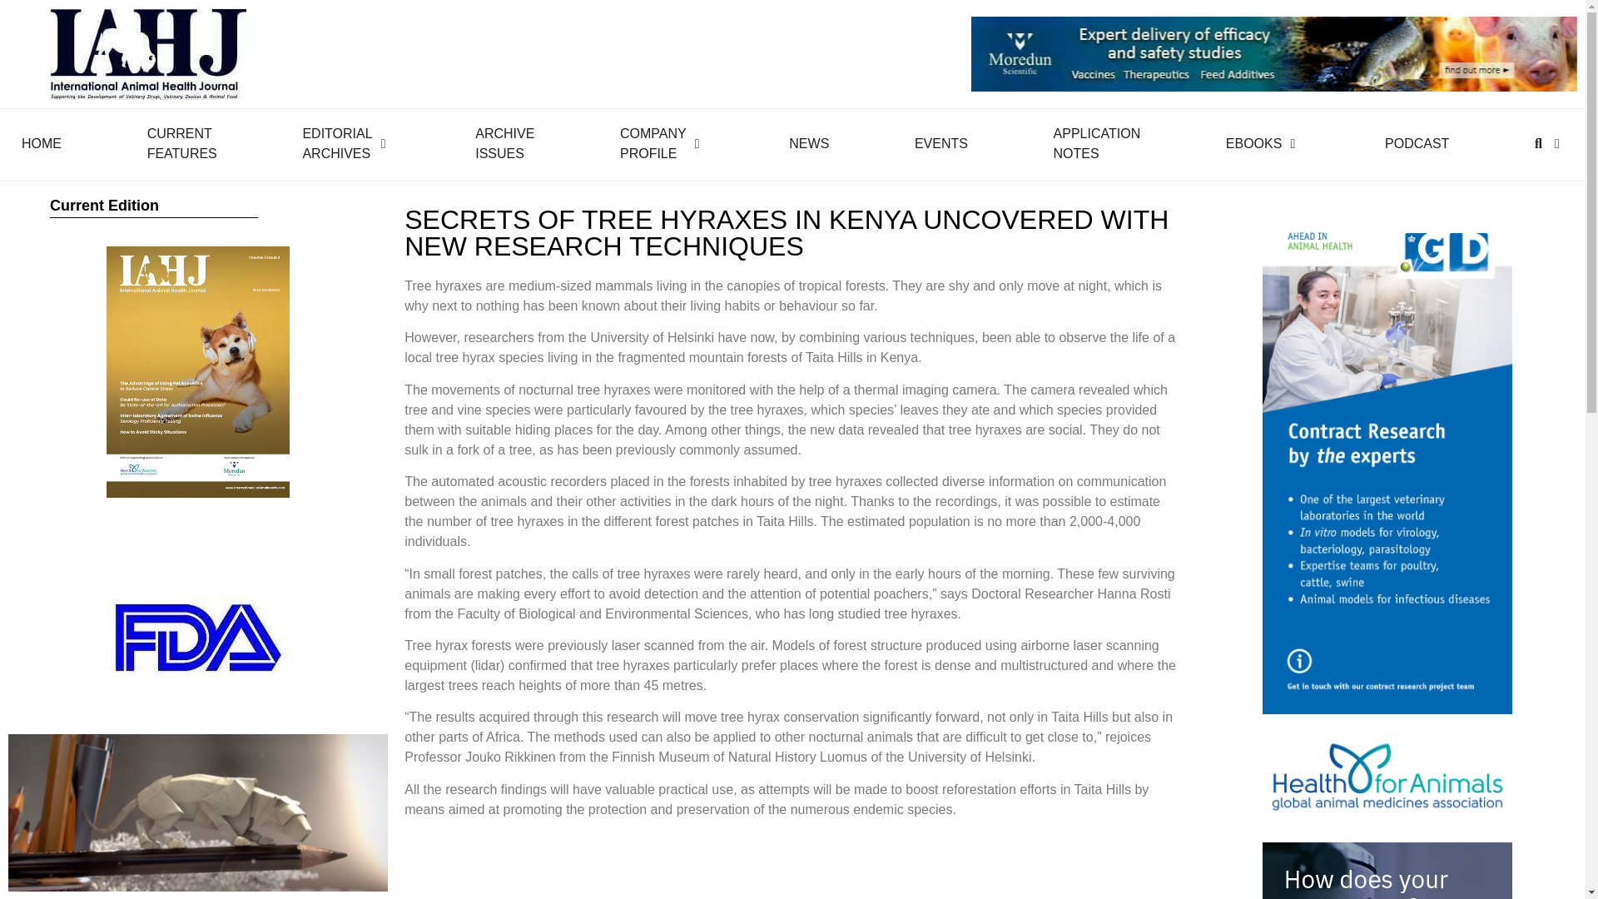  I want to click on HOME, so click(336, 143).